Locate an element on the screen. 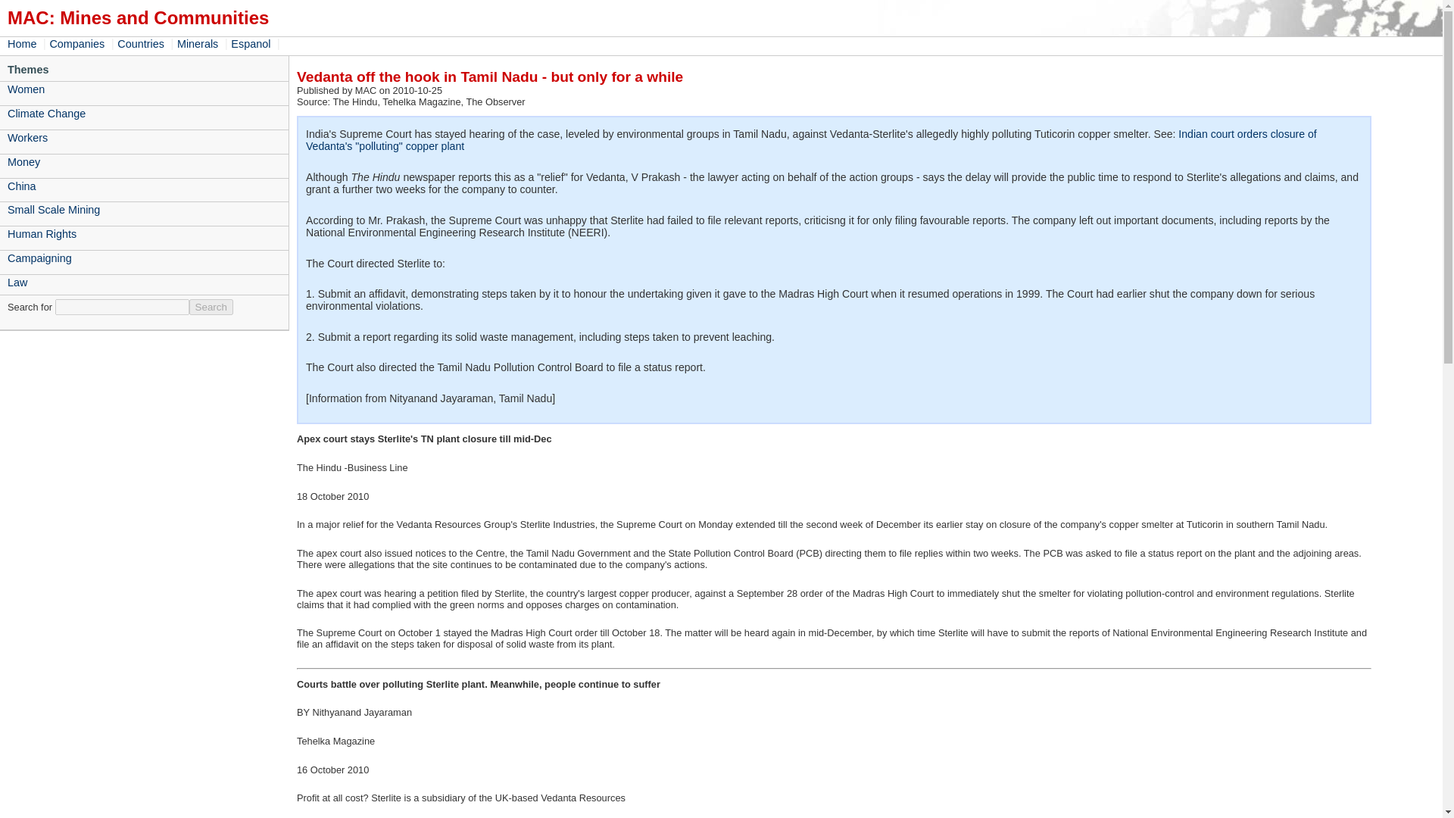  Money is located at coordinates (144, 162).